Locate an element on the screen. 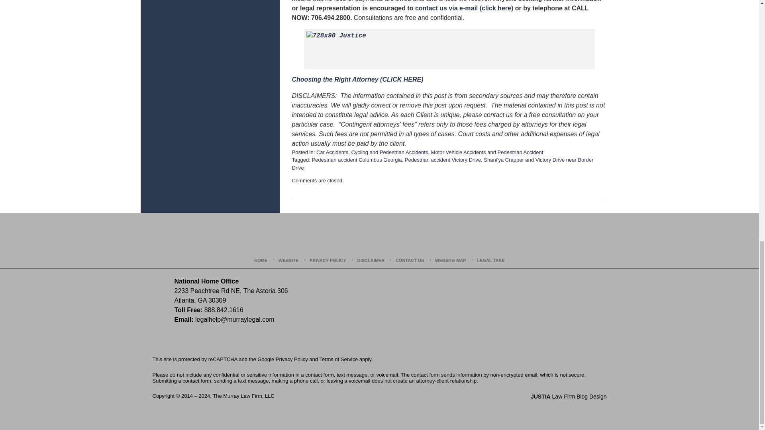 The height and width of the screenshot is (430, 765). View all posts in Car Accidents is located at coordinates (332, 152).